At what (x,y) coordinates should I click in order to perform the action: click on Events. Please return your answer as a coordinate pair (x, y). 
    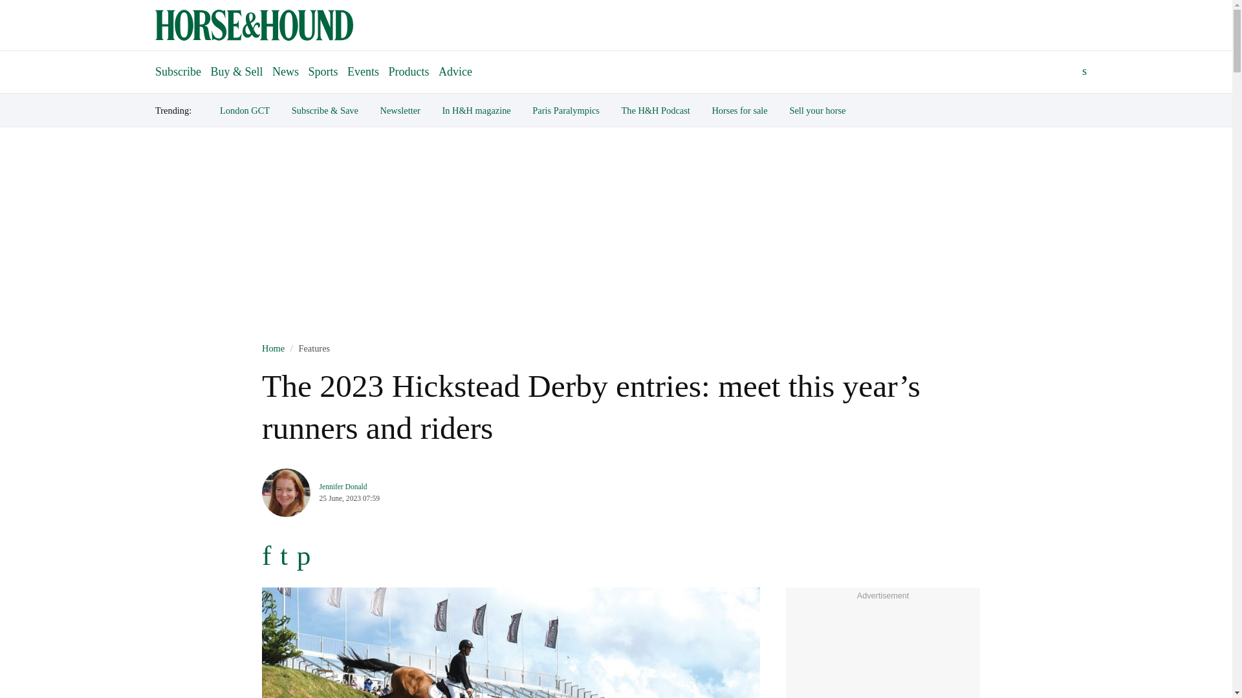
    Looking at the image, I should click on (363, 71).